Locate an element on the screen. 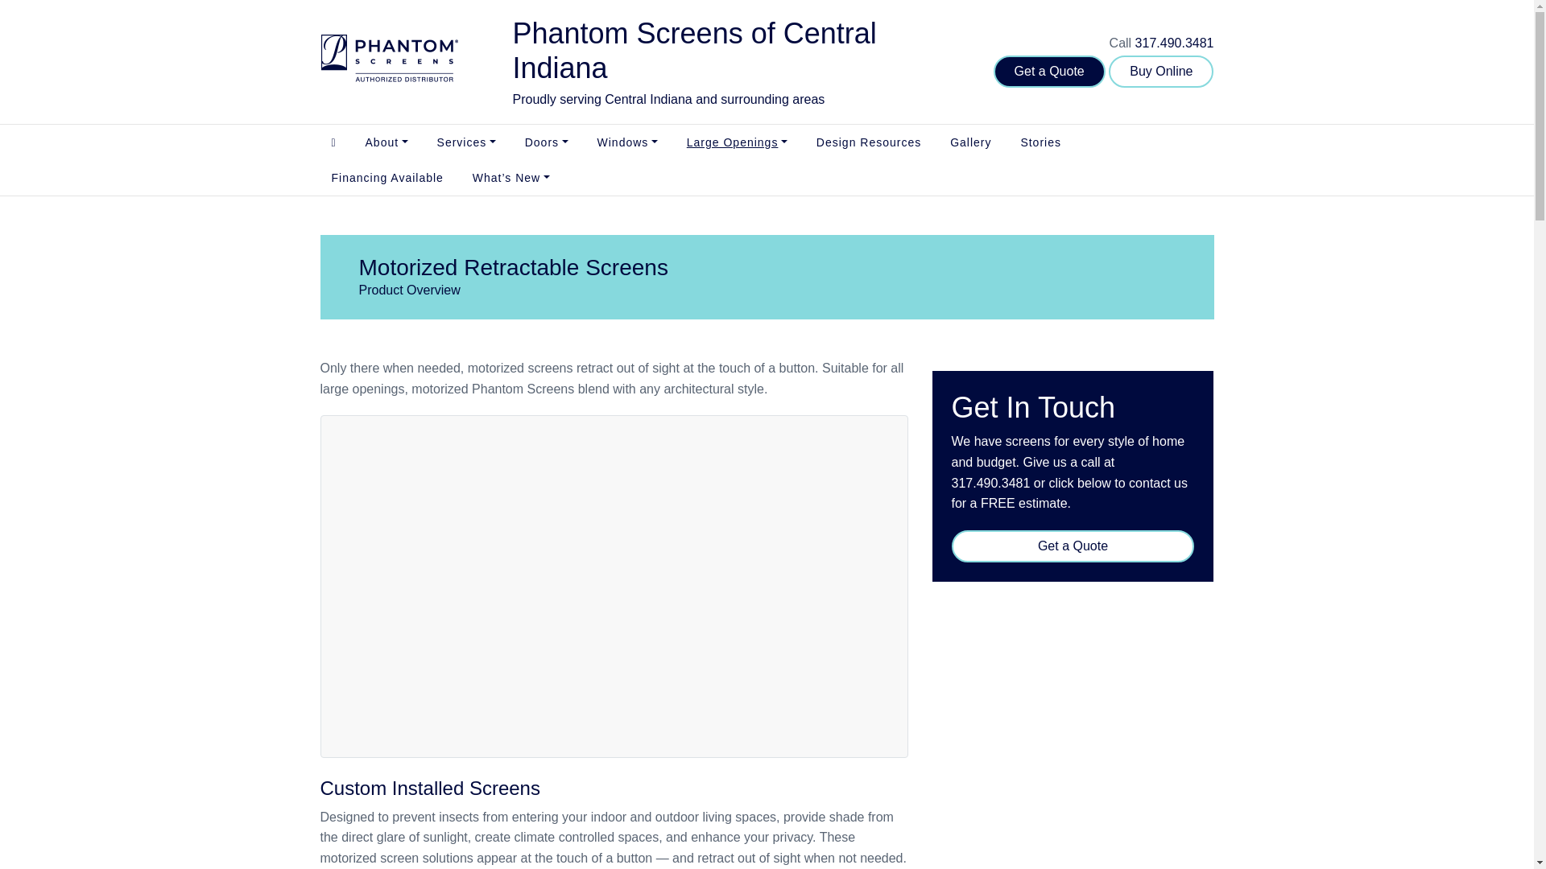 The image size is (1546, 869). Phantom Screens is located at coordinates (388, 62).